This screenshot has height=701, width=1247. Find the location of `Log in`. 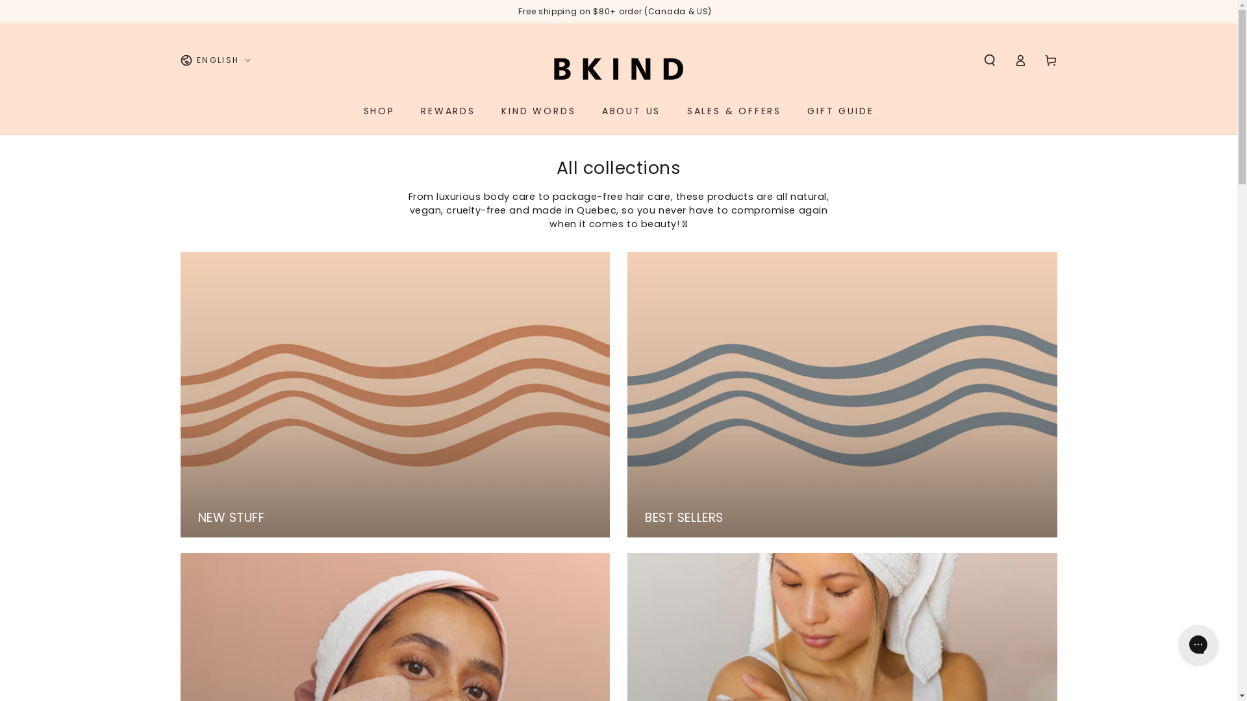

Log in is located at coordinates (1020, 60).